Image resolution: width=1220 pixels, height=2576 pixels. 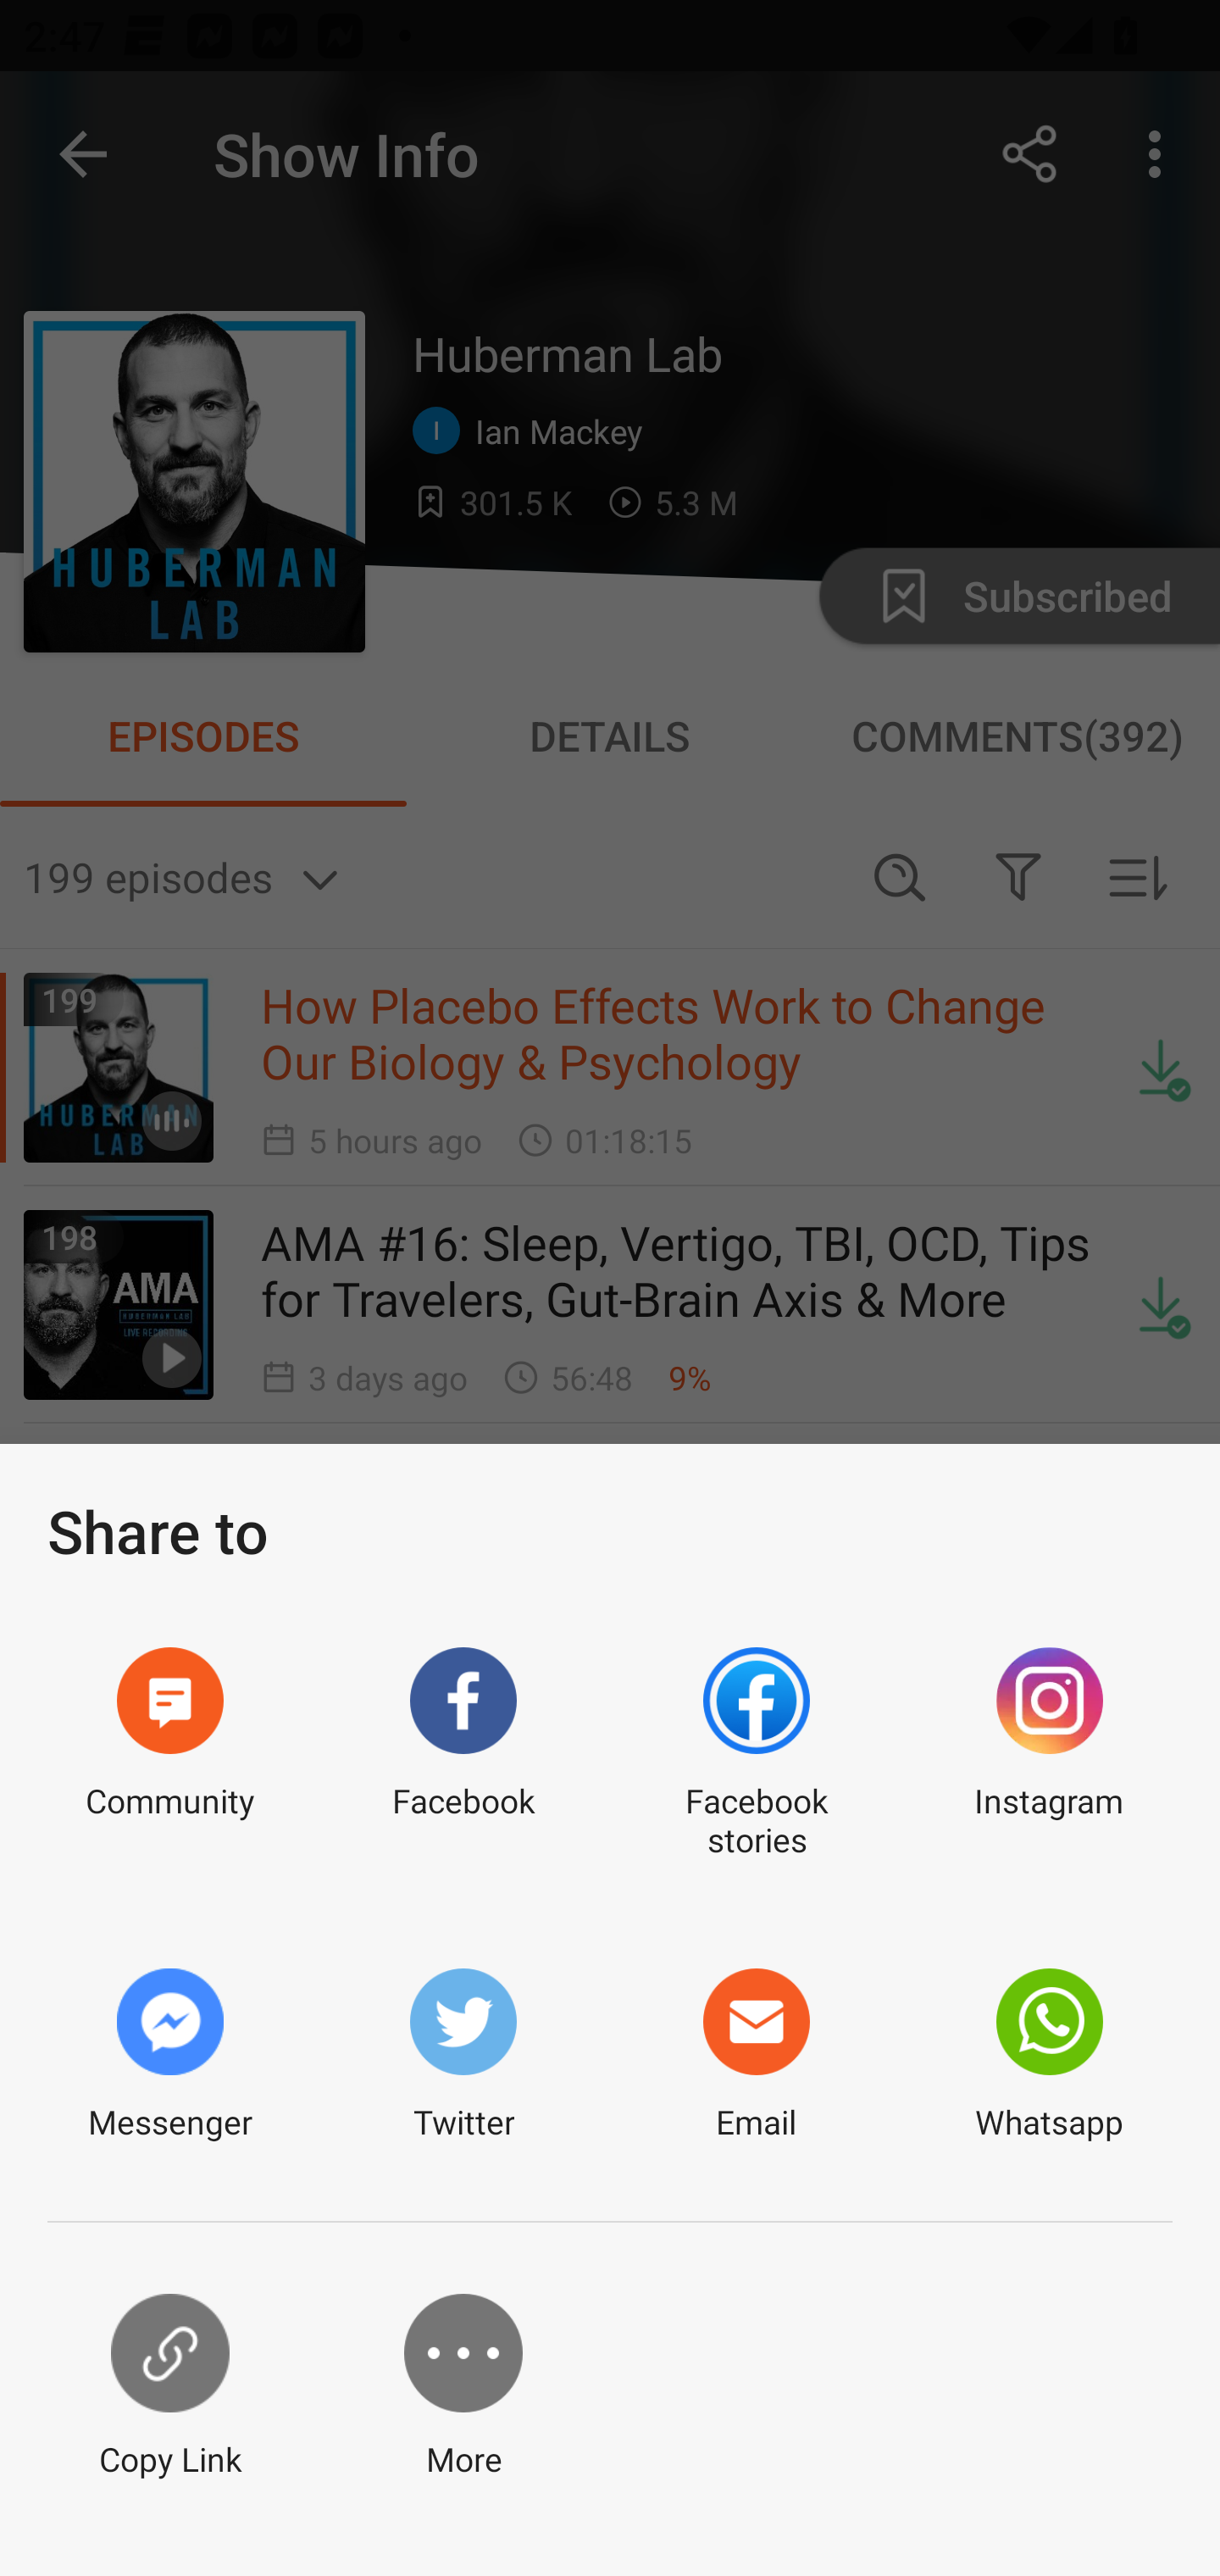 I want to click on Facebook stories, so click(x=756, y=1754).